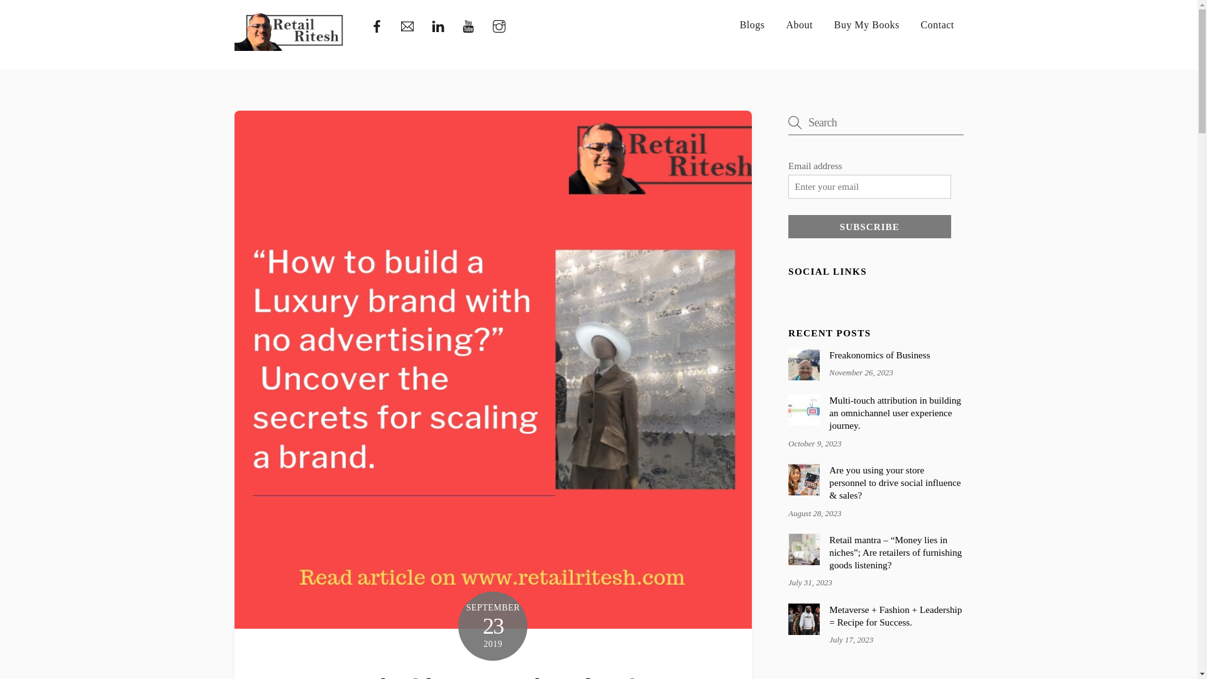  Describe the element at coordinates (803, 479) in the screenshot. I see `Live shopping` at that location.